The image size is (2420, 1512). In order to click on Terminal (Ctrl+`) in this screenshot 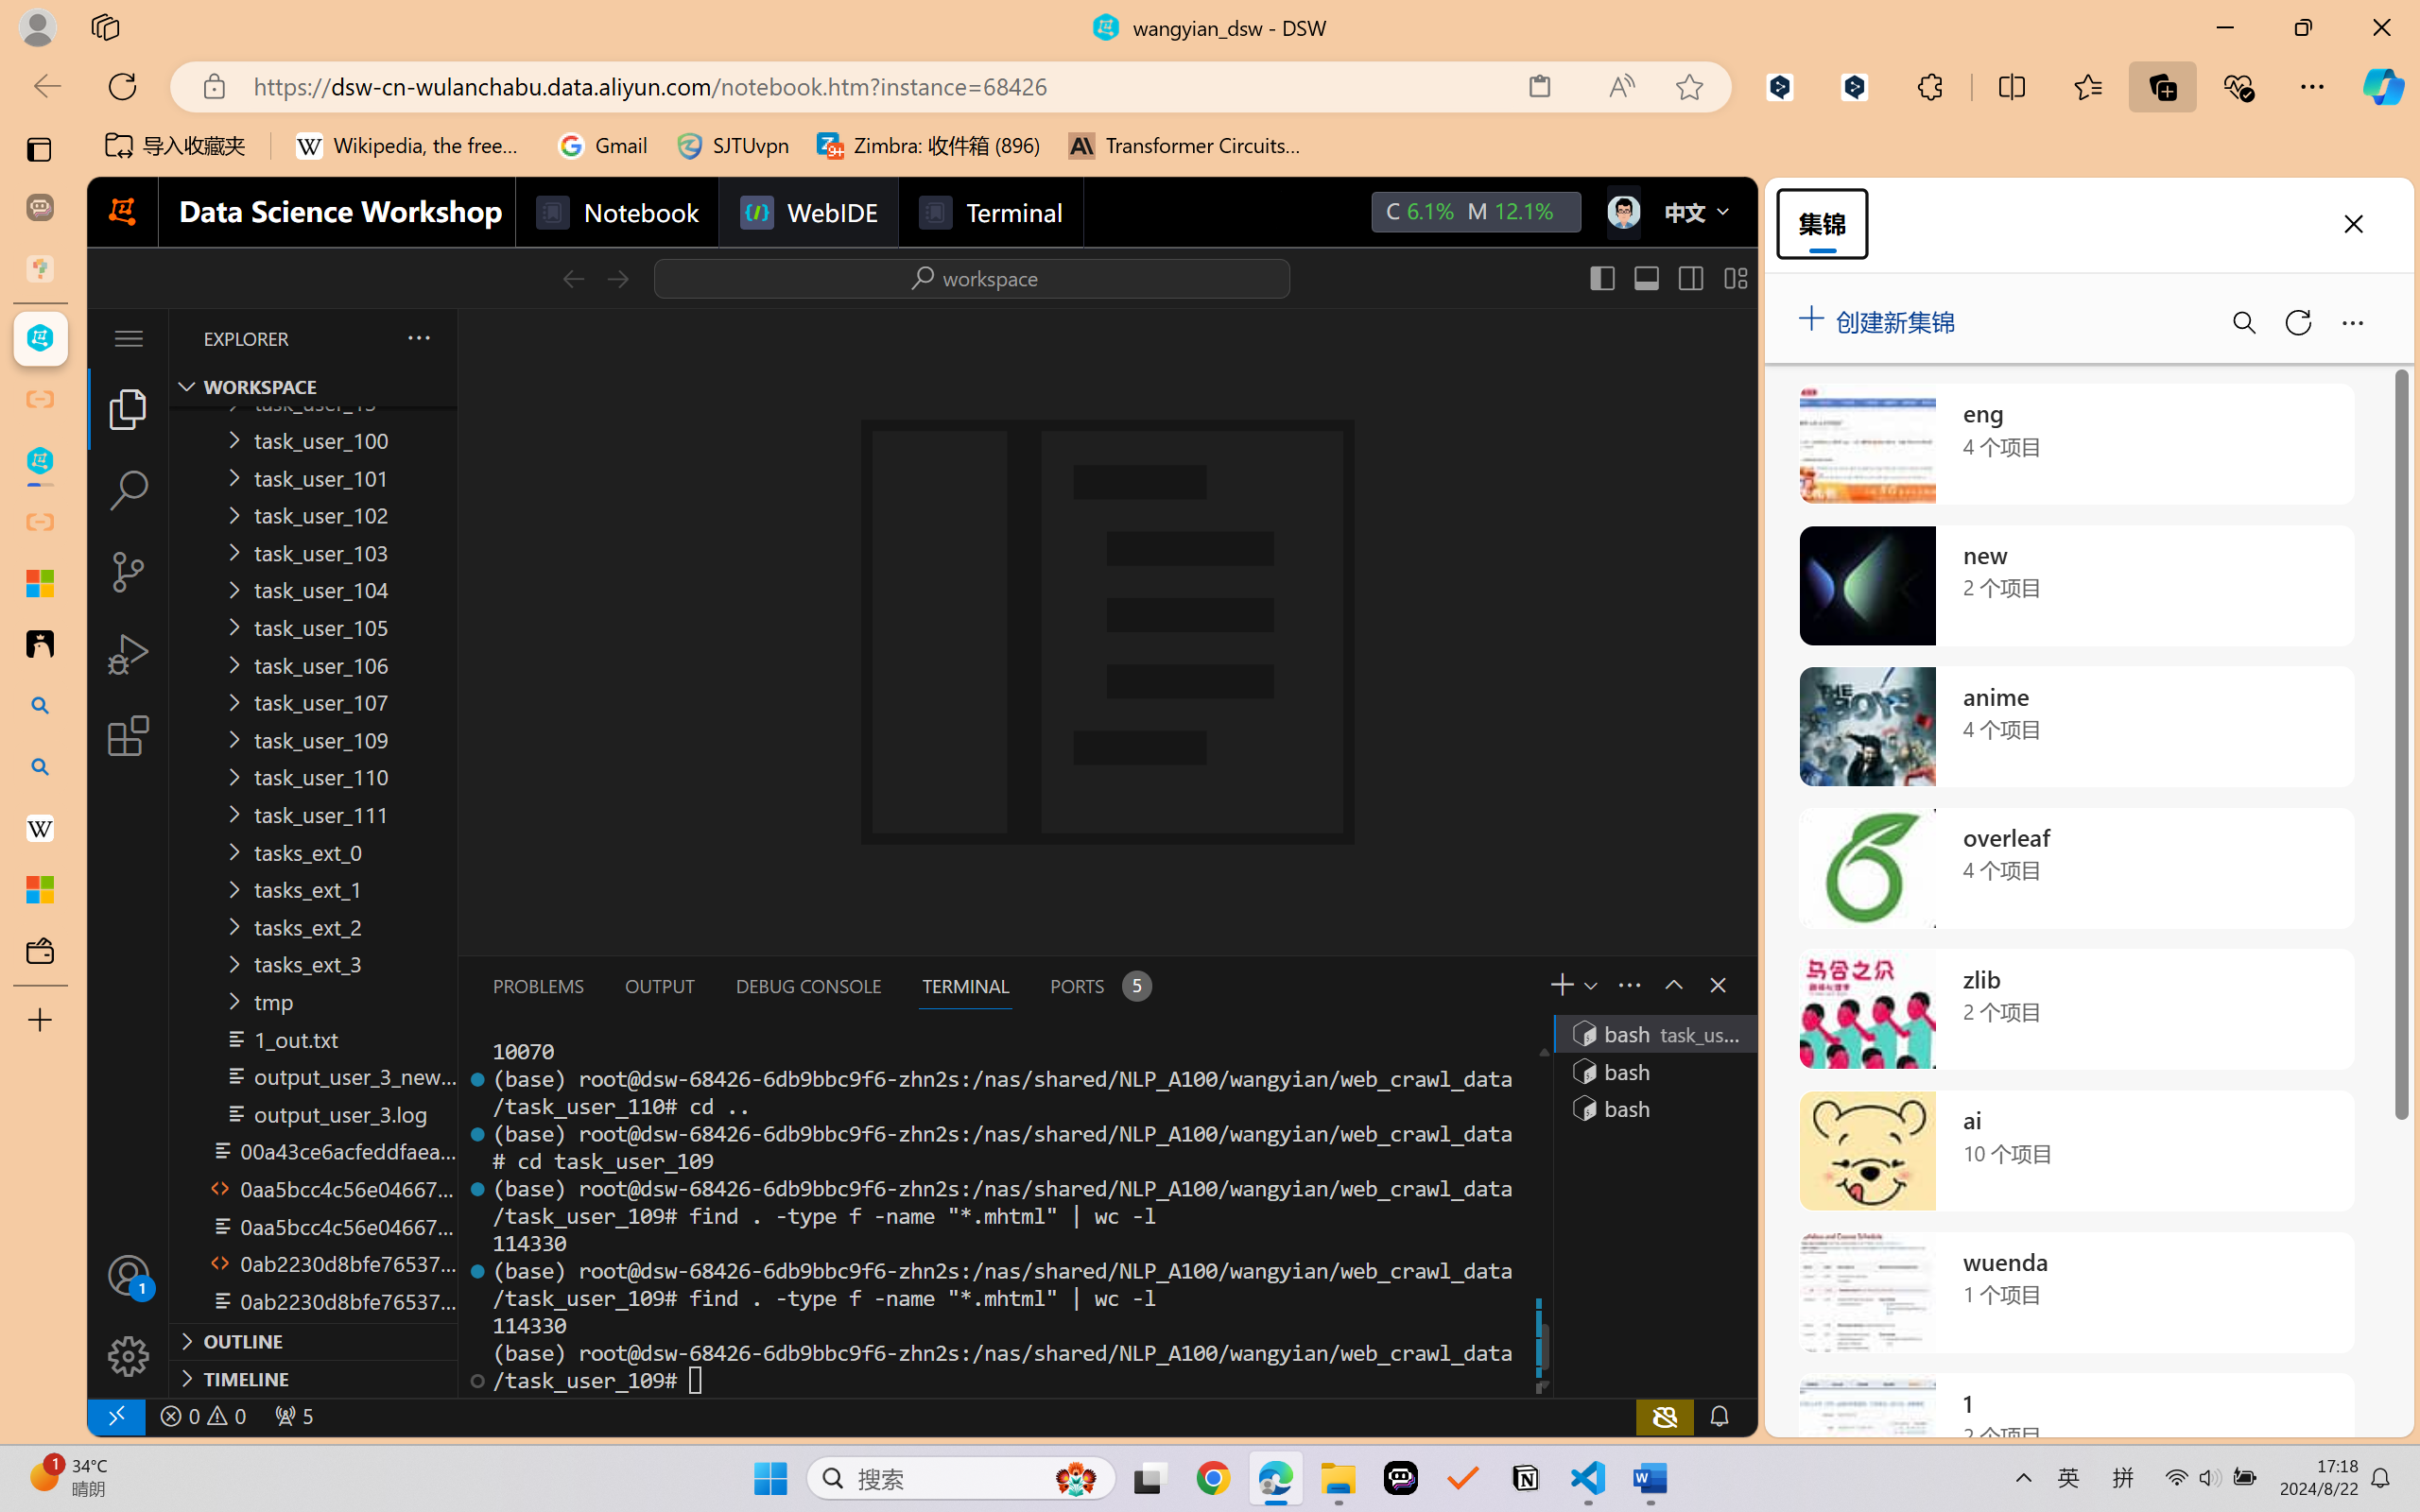, I will do `click(964, 986)`.